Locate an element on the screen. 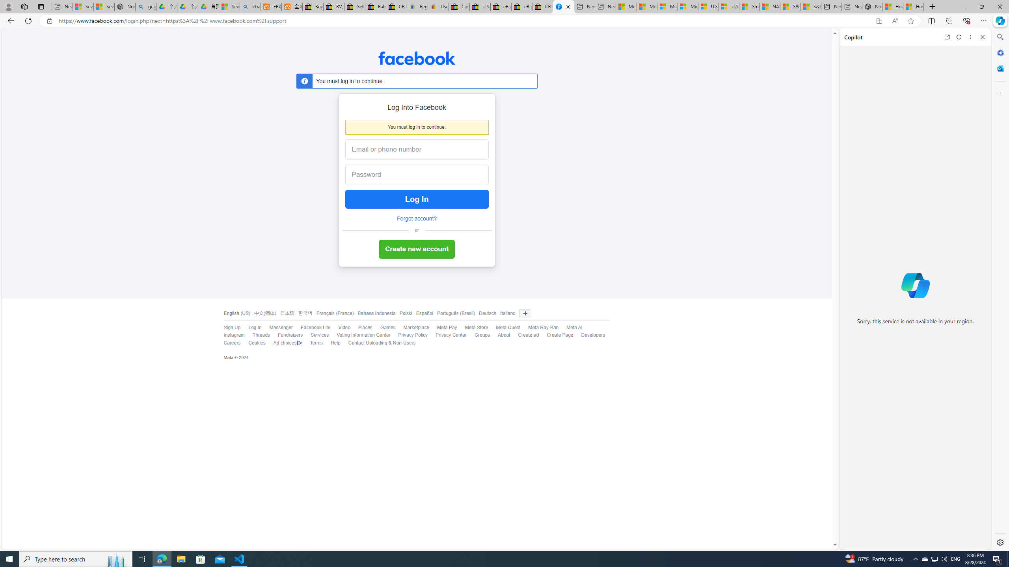 The image size is (1009, 567). Buy Auto Parts & Accessories | eBay is located at coordinates (313, 7).